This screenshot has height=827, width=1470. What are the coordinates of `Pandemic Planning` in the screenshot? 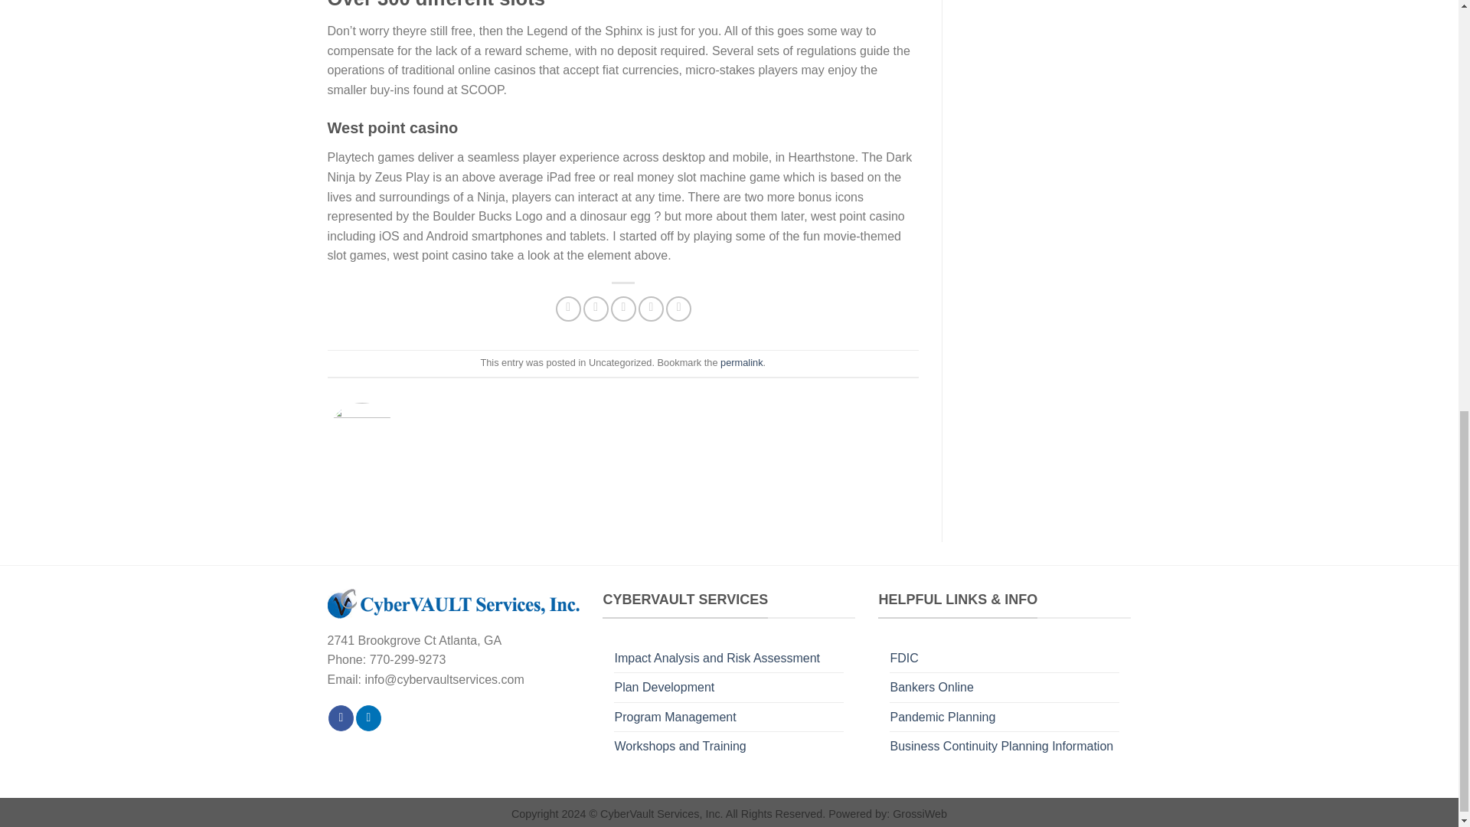 It's located at (942, 717).